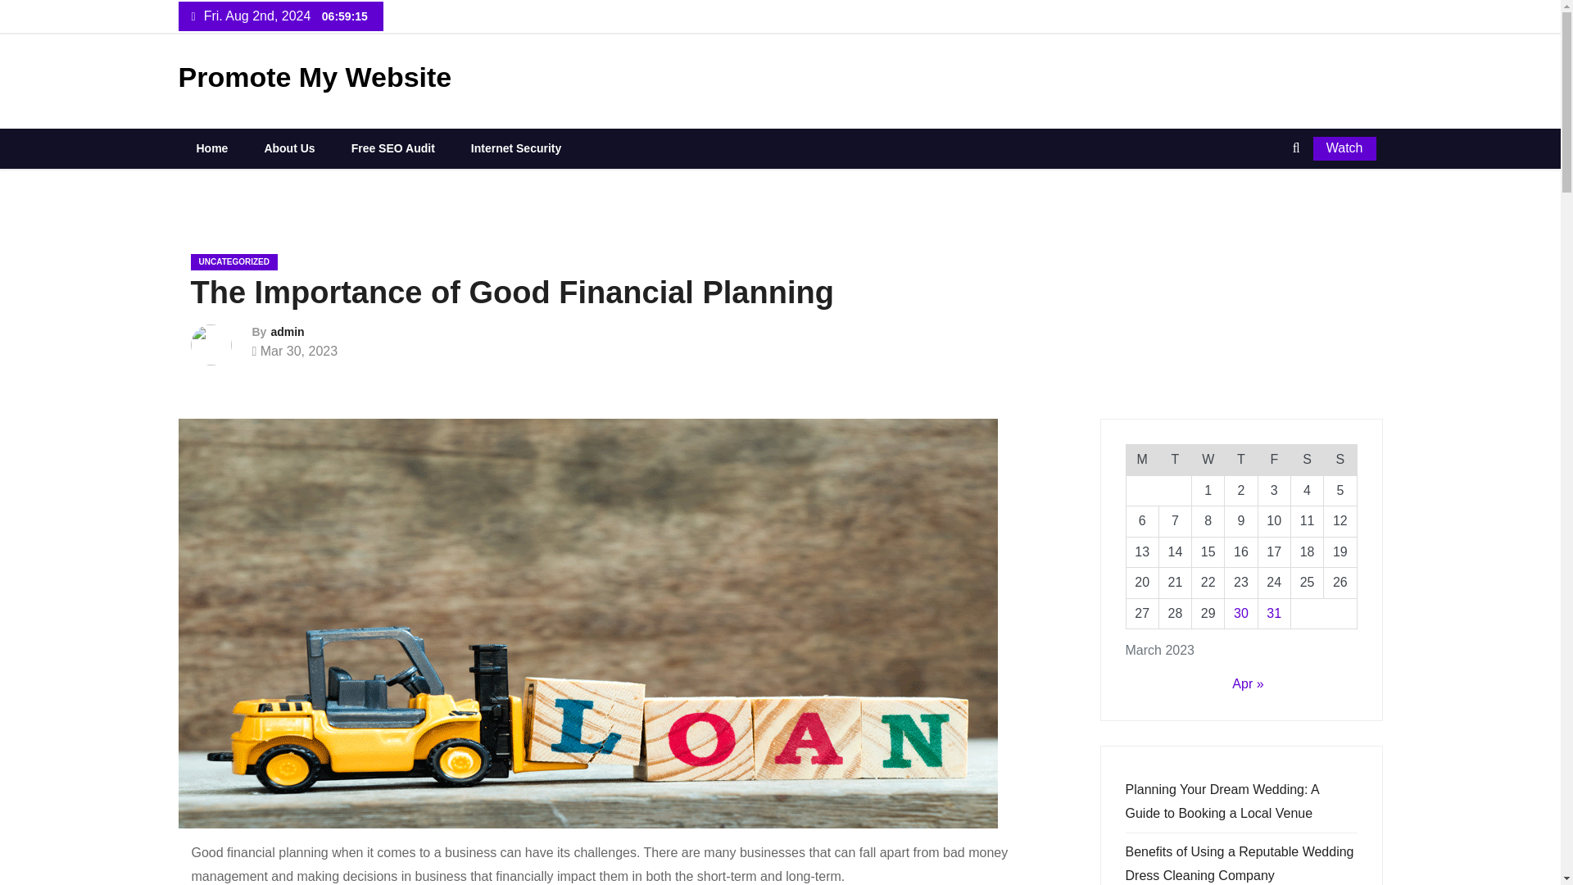 The image size is (1573, 885). I want to click on Internet Security, so click(516, 147).